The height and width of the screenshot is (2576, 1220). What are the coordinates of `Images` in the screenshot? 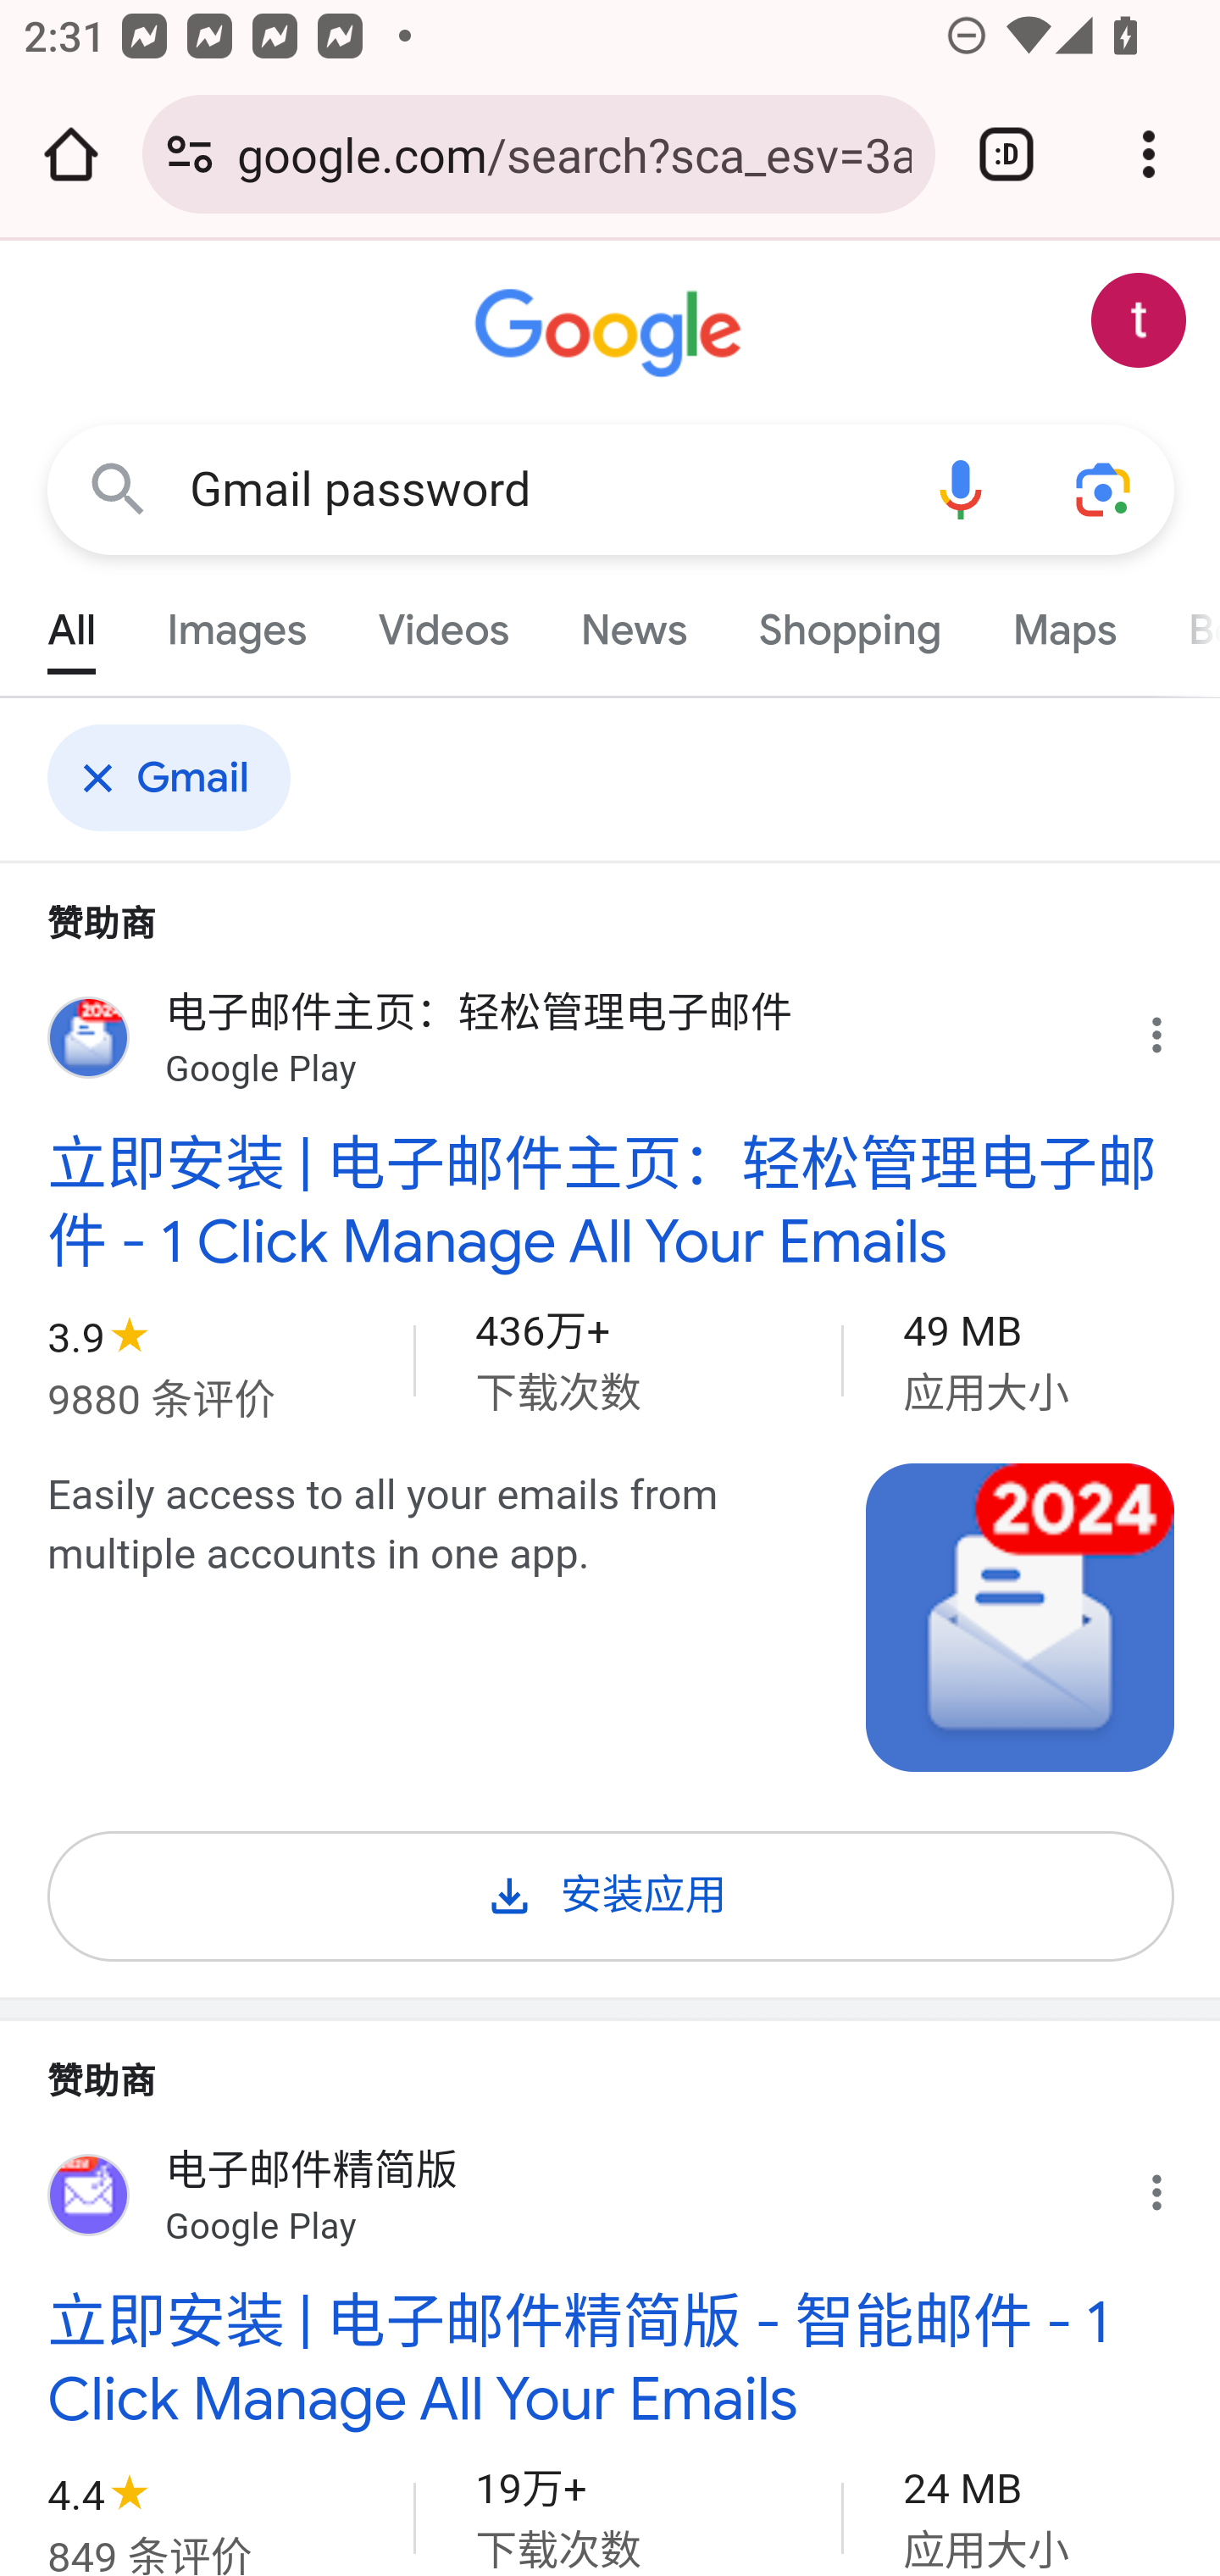 It's located at (237, 622).